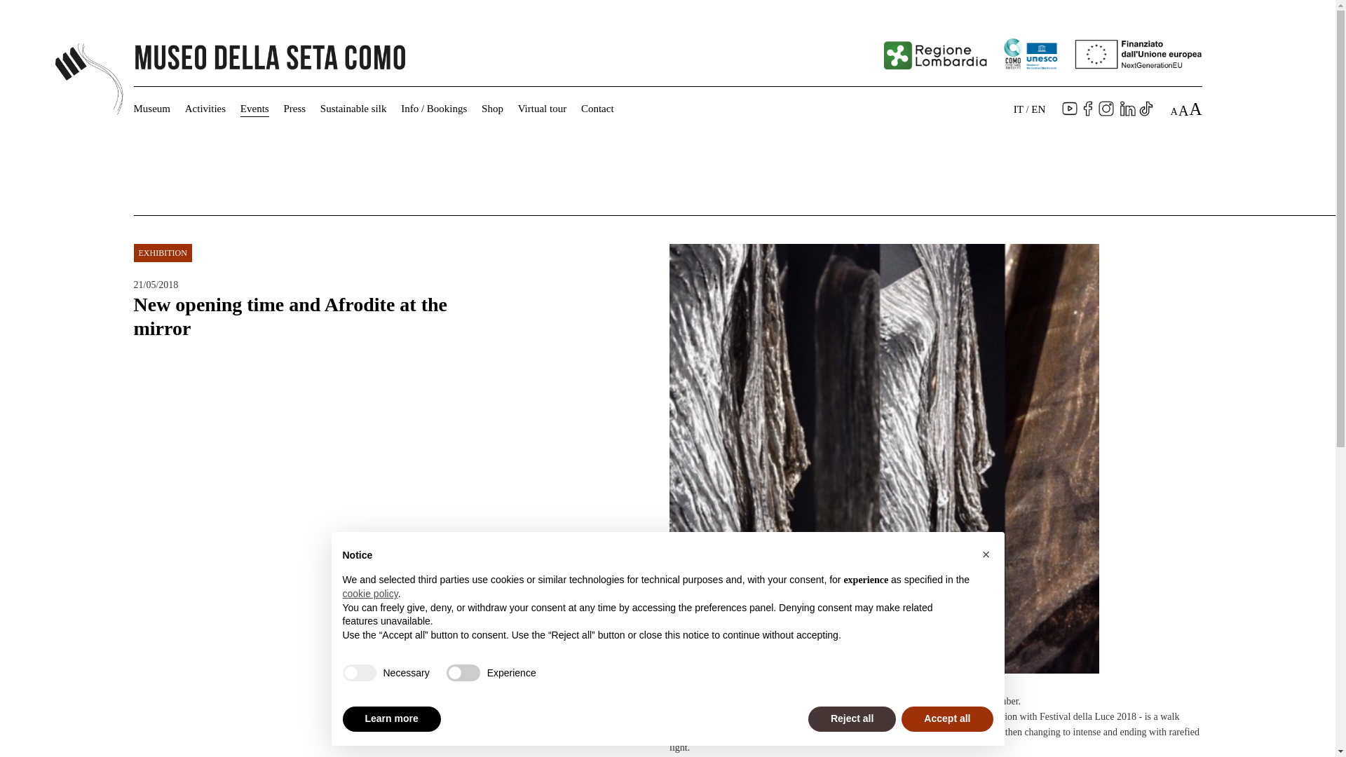 The width and height of the screenshot is (1346, 757). What do you see at coordinates (1183, 109) in the screenshot?
I see `A` at bounding box center [1183, 109].